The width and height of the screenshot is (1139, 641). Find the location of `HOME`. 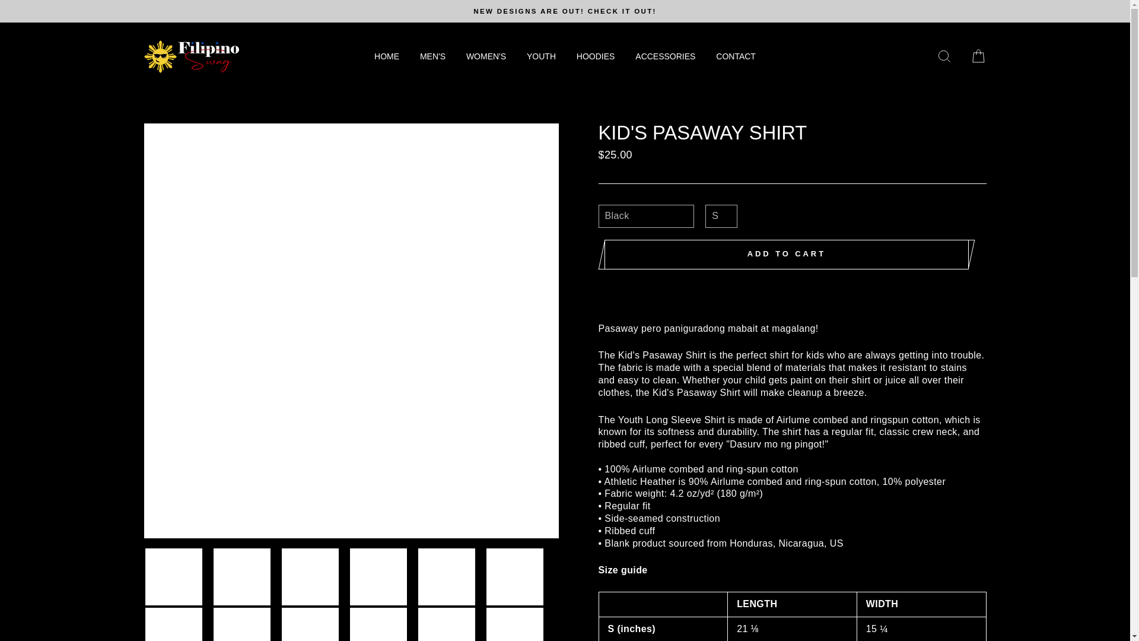

HOME is located at coordinates (387, 57).